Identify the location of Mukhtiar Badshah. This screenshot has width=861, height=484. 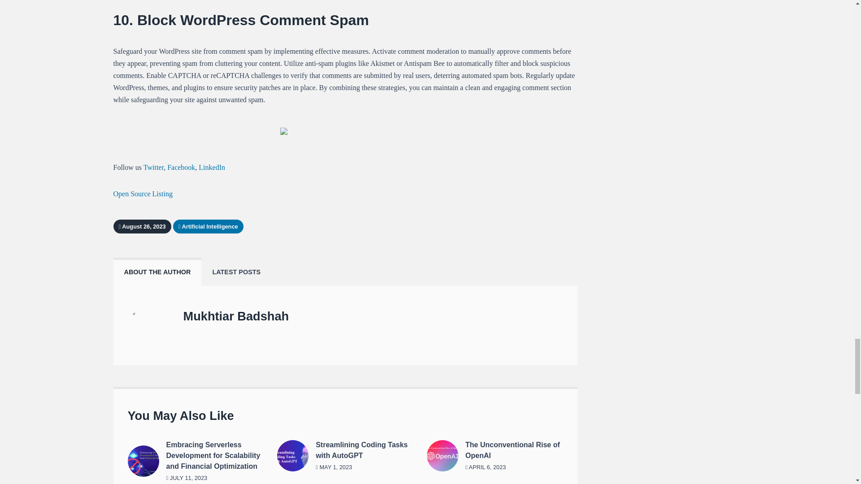
(235, 316).